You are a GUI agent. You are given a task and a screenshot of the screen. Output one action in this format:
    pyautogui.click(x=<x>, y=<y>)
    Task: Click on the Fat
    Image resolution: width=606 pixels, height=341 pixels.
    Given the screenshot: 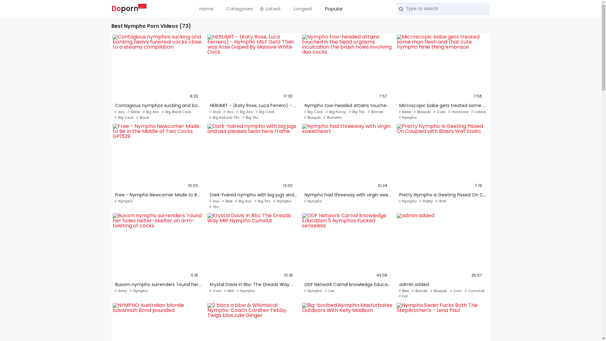 What is the action you would take?
    pyautogui.click(x=403, y=296)
    